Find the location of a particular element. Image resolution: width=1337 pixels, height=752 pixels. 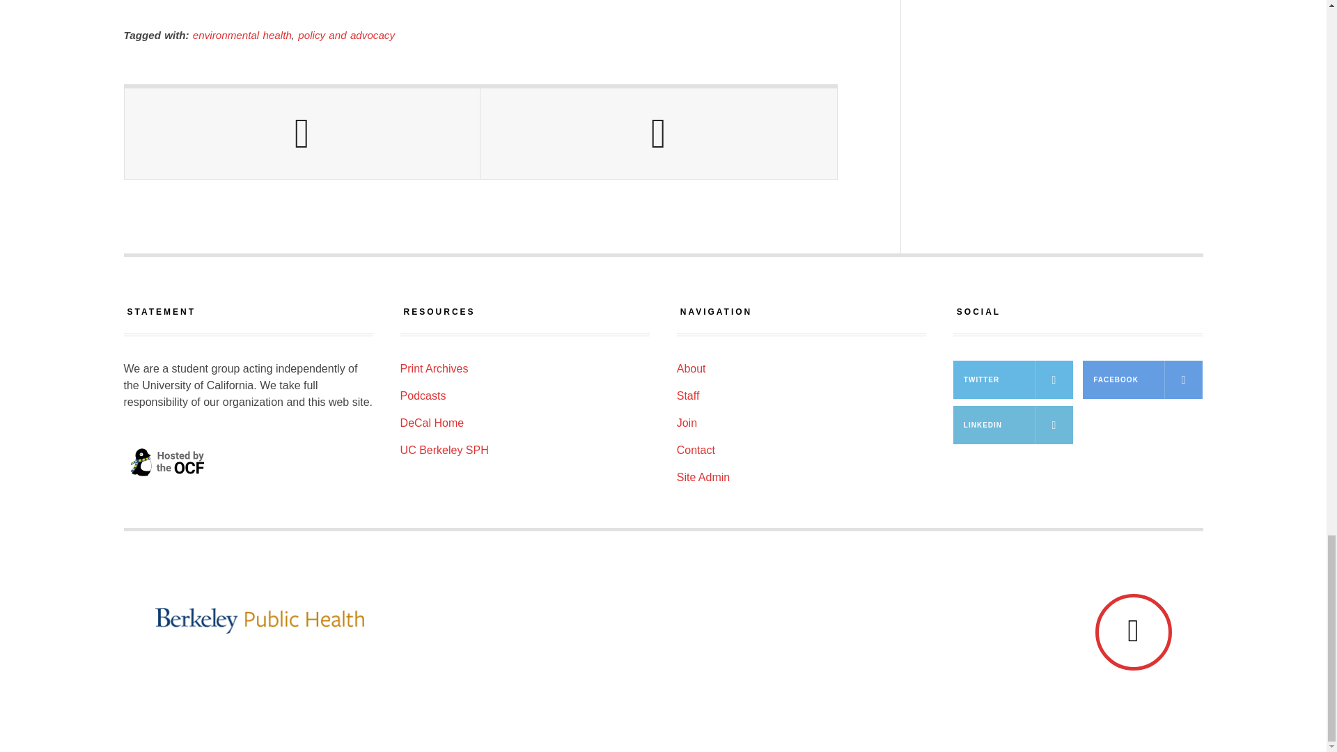

Previous Post is located at coordinates (302, 134).